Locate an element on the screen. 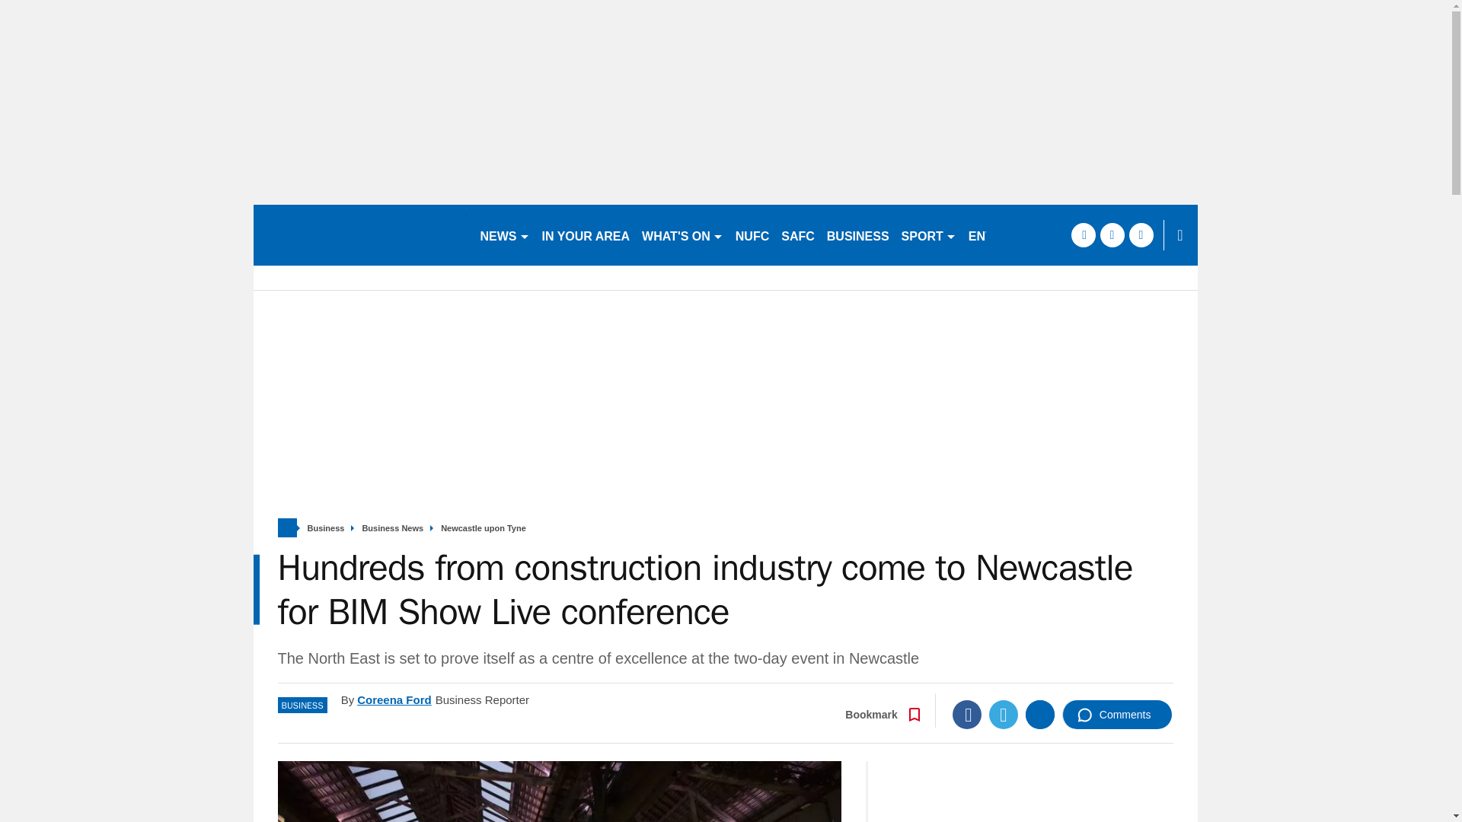 Image resolution: width=1462 pixels, height=822 pixels. nechronicle is located at coordinates (359, 234).